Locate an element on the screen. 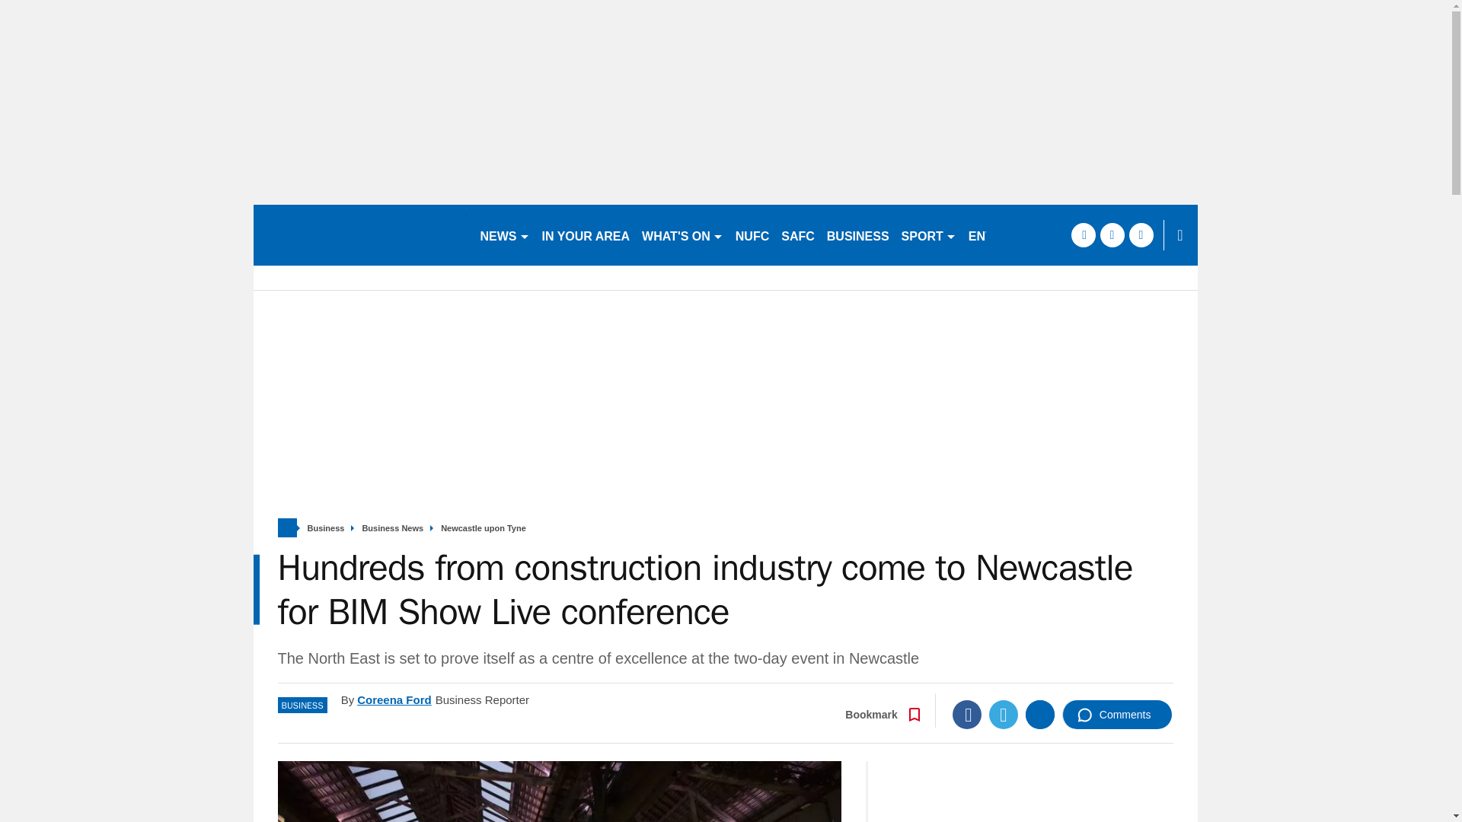 Image resolution: width=1462 pixels, height=822 pixels. nechronicle is located at coordinates (359, 234).